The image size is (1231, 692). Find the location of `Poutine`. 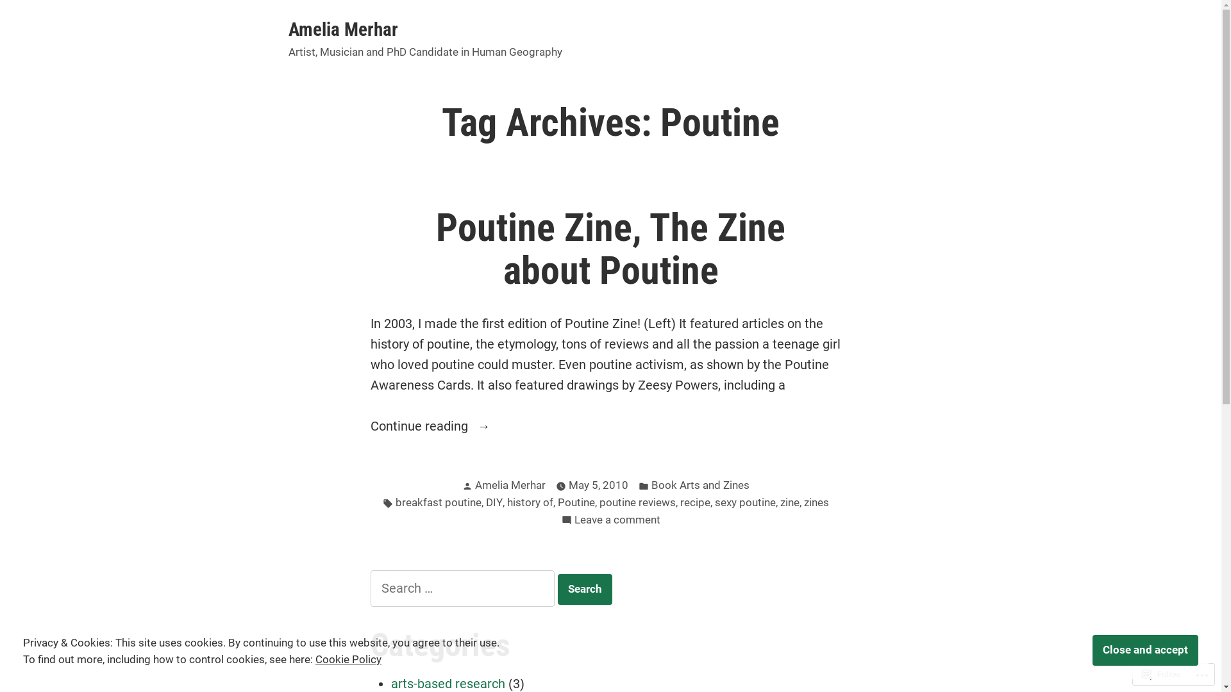

Poutine is located at coordinates (576, 504).